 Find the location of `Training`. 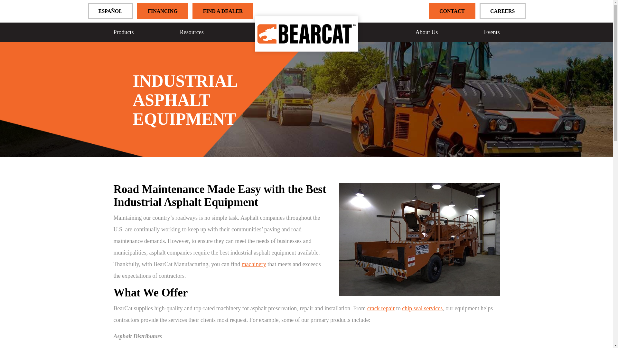

Training is located at coordinates (491, 48).